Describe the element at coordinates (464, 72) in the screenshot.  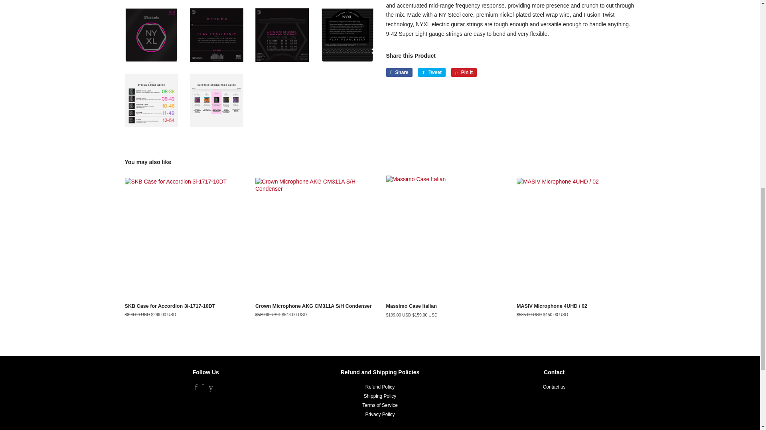
I see `Pin on Pinterest` at that location.